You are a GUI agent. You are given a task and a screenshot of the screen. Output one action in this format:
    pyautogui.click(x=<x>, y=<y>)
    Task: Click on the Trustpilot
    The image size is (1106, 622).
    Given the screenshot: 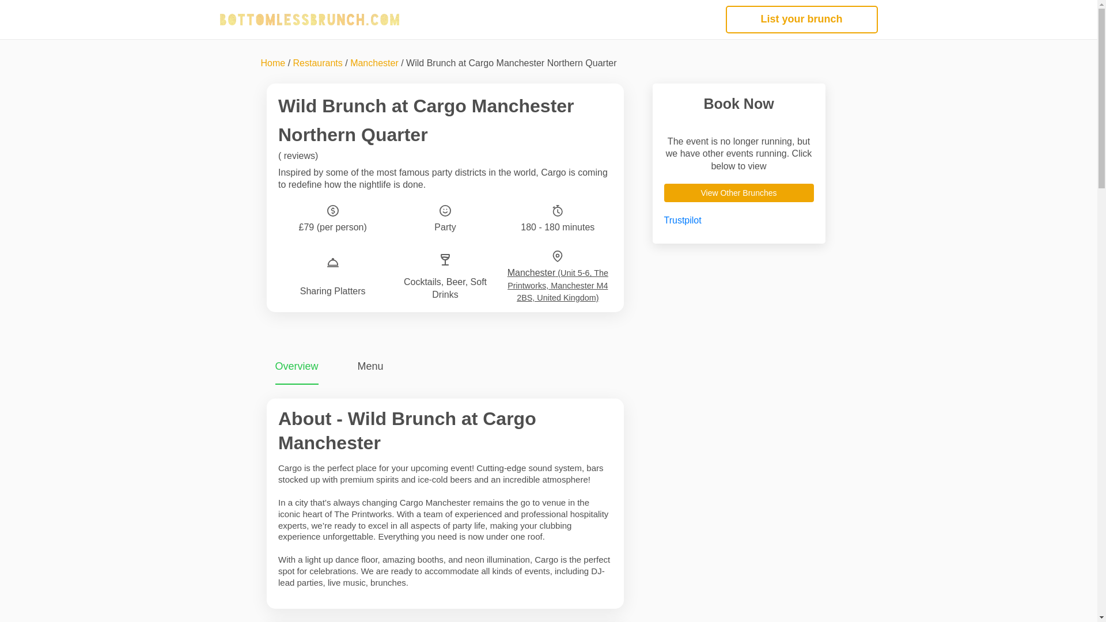 What is the action you would take?
    pyautogui.click(x=682, y=220)
    